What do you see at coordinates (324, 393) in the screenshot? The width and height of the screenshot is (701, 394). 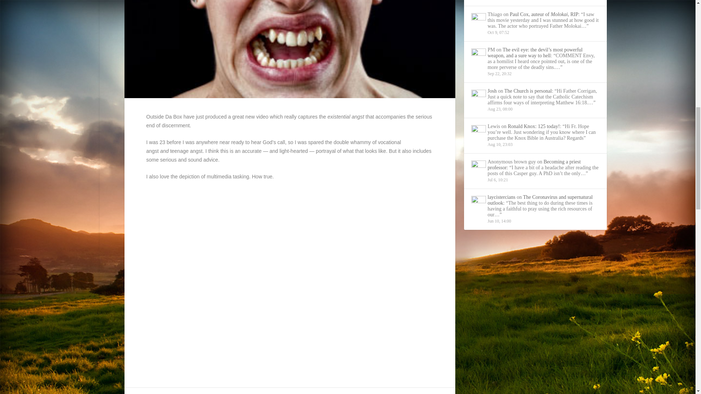 I see `Share "Vocational angst!" via Print` at bounding box center [324, 393].